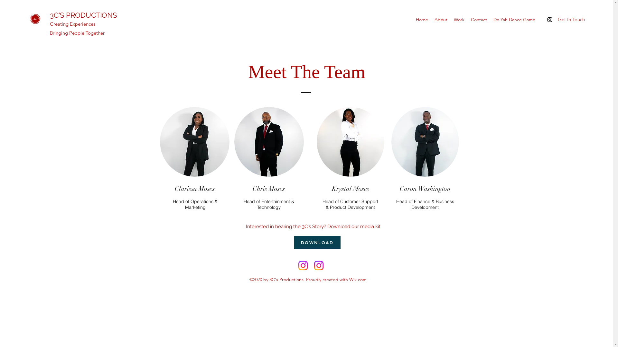 This screenshot has height=347, width=618. Describe the element at coordinates (571, 20) in the screenshot. I see `Get In Touch` at that location.